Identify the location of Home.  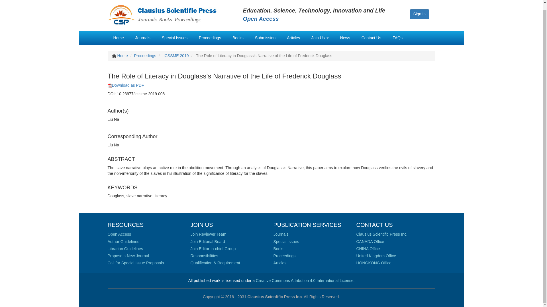
(122, 56).